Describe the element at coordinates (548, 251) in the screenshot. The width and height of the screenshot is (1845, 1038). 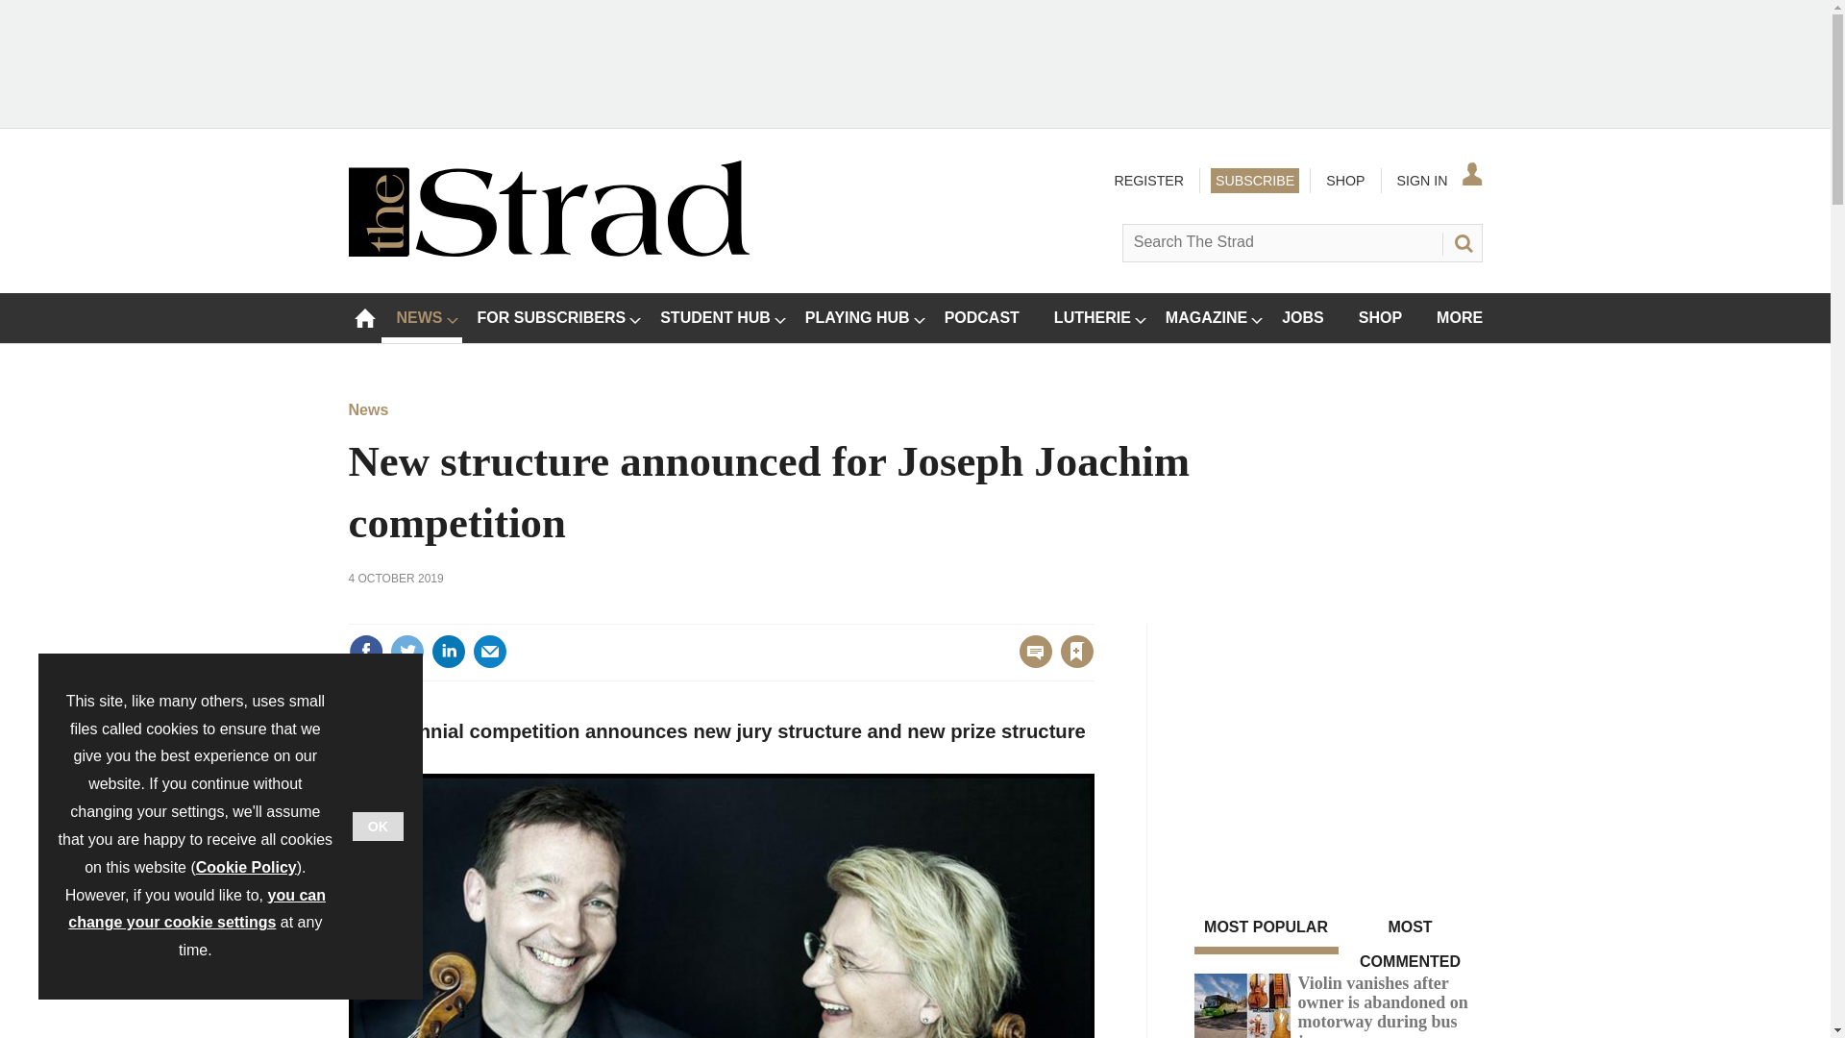
I see `Insert Logo text` at that location.